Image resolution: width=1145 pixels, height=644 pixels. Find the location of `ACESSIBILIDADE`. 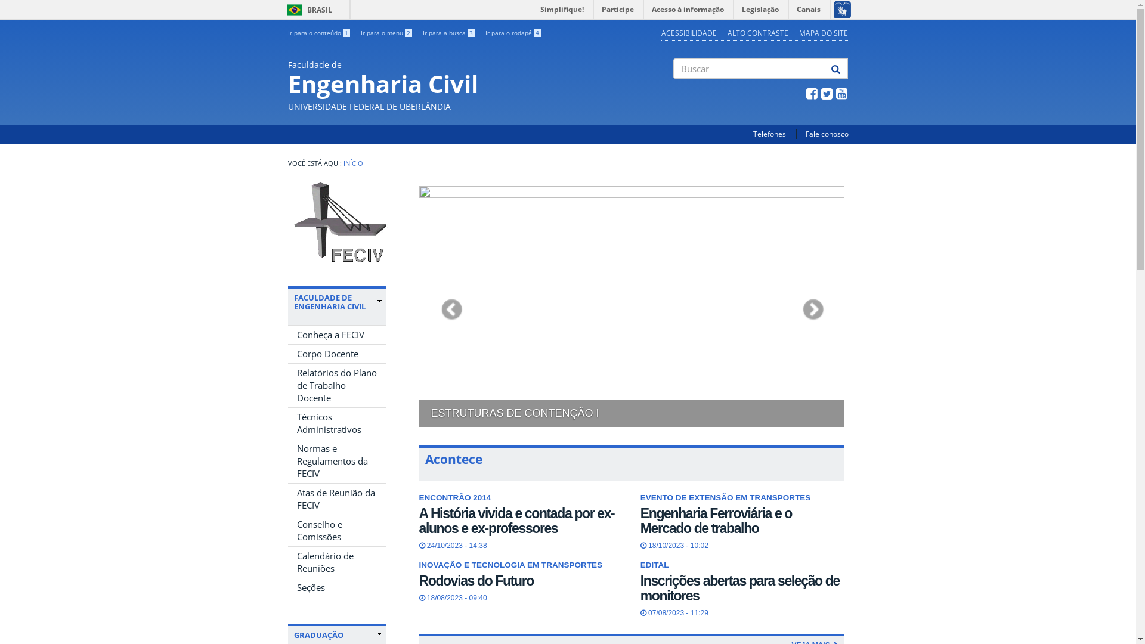

ACESSIBILIDADE is located at coordinates (689, 33).